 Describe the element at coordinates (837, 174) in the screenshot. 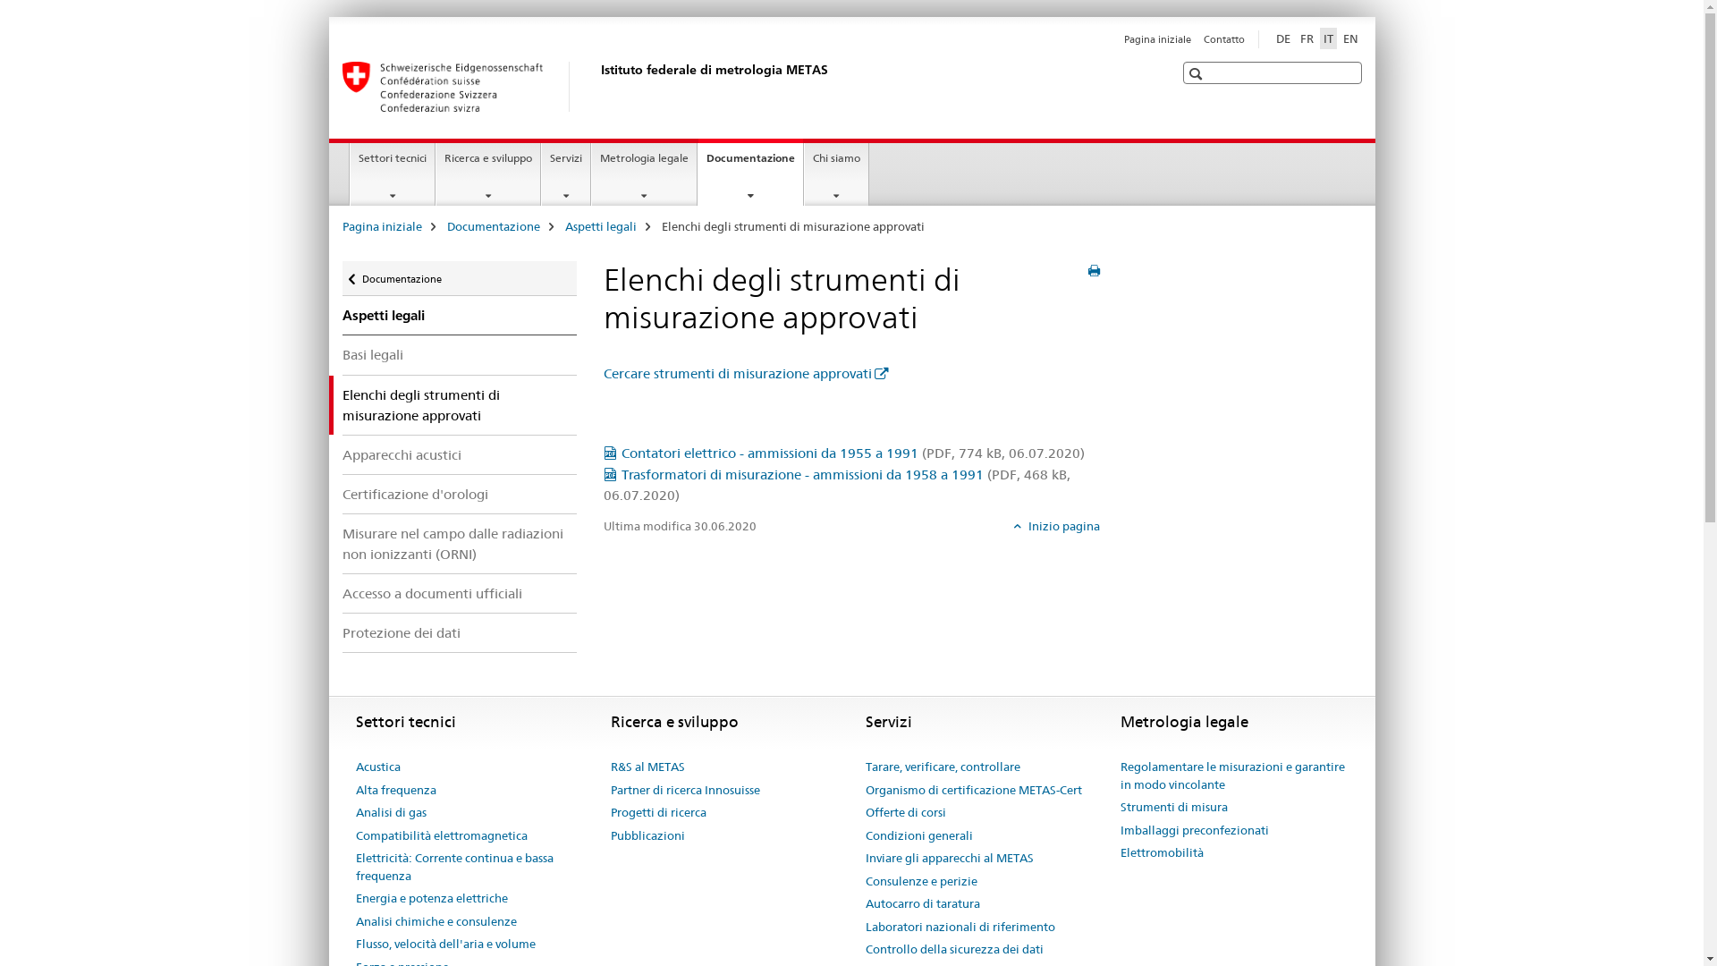

I see `Chi siamo` at that location.